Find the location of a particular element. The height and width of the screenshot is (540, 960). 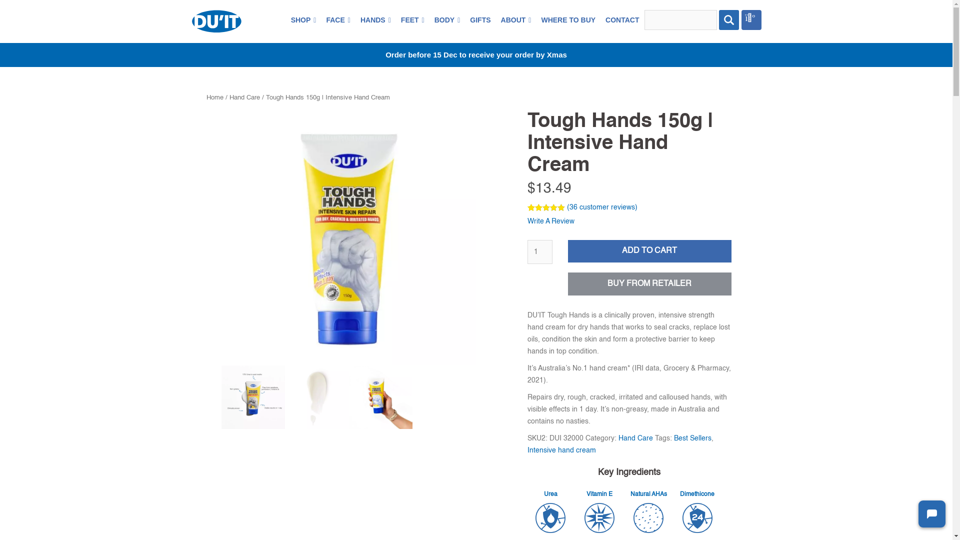

Write A Review is located at coordinates (550, 219).